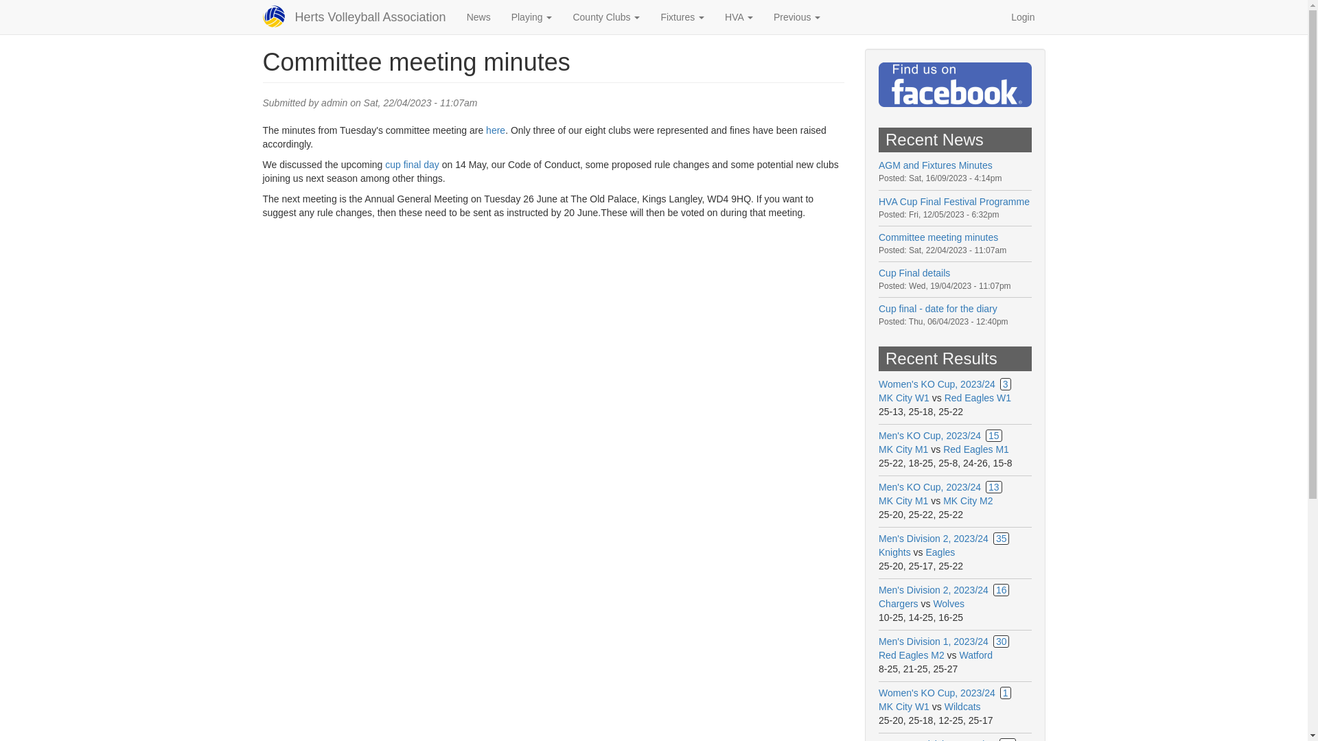 The height and width of the screenshot is (741, 1318). I want to click on Previous, so click(796, 16).